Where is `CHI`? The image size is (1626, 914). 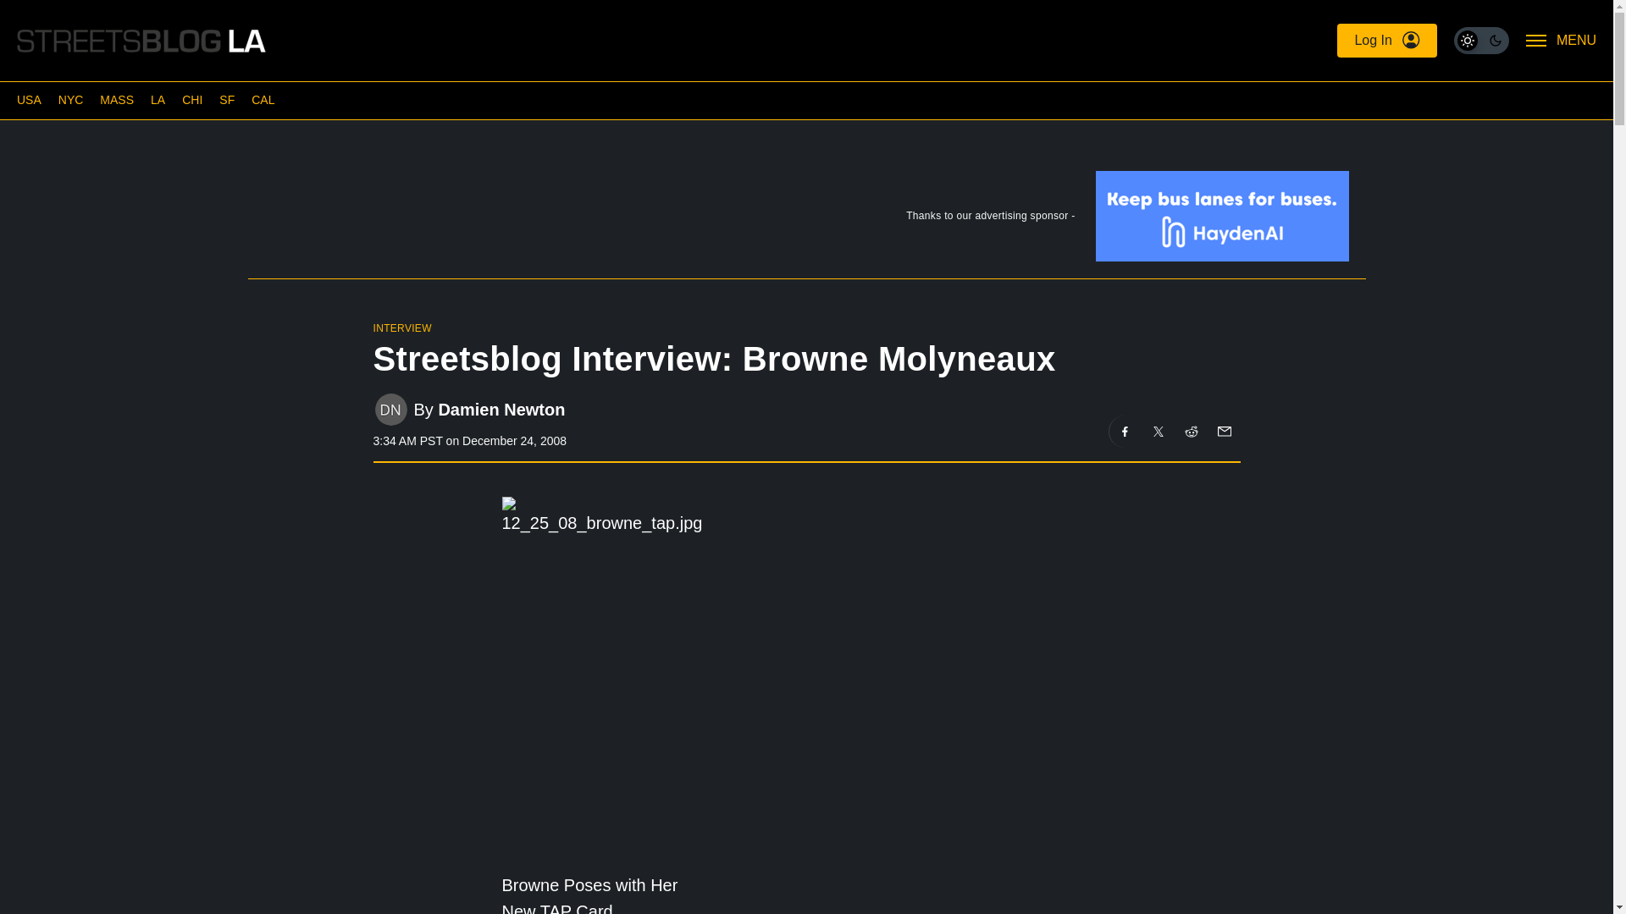
CHI is located at coordinates (191, 100).